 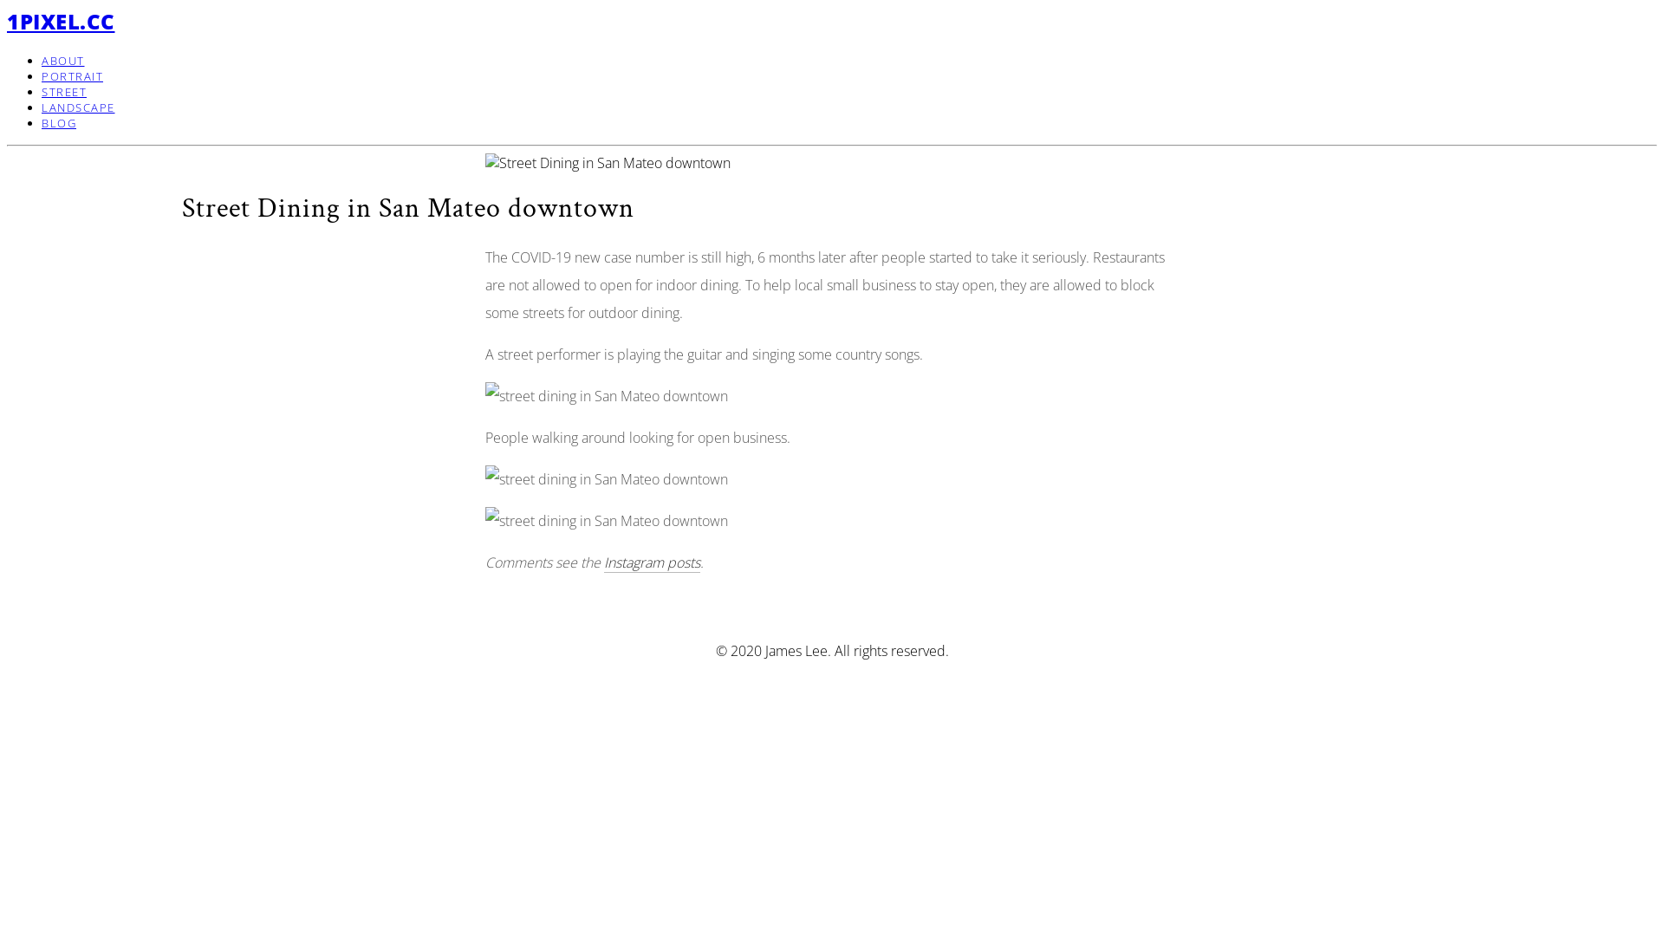 I want to click on STREET, so click(x=64, y=92).